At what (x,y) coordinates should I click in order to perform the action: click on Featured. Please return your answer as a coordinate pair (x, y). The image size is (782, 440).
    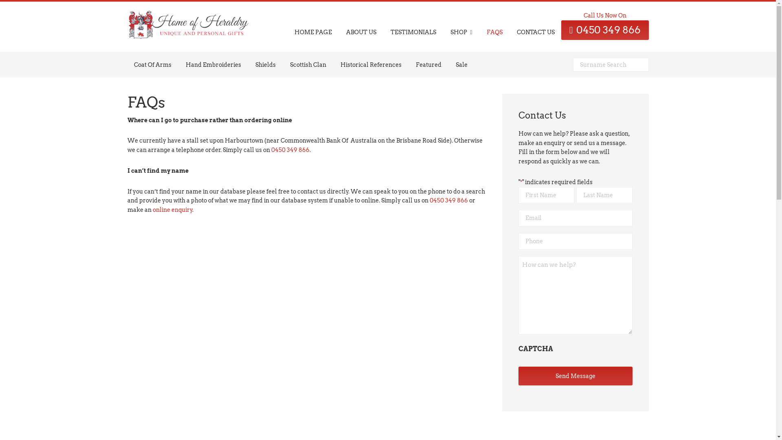
    Looking at the image, I should click on (428, 65).